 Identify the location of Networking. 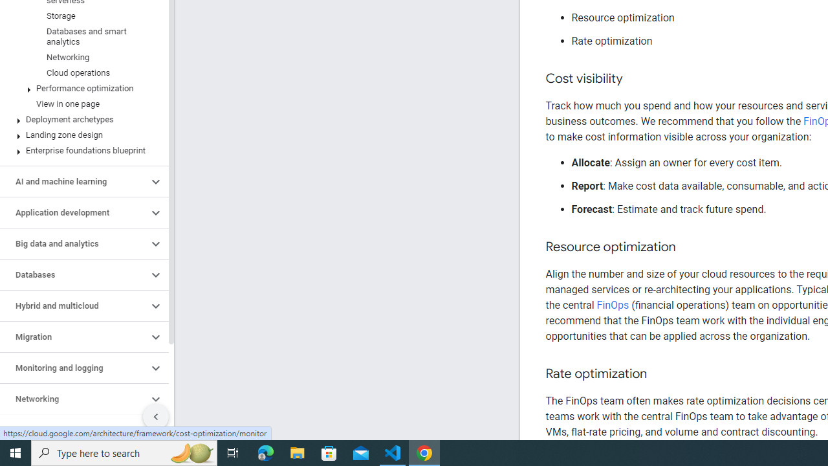
(74, 399).